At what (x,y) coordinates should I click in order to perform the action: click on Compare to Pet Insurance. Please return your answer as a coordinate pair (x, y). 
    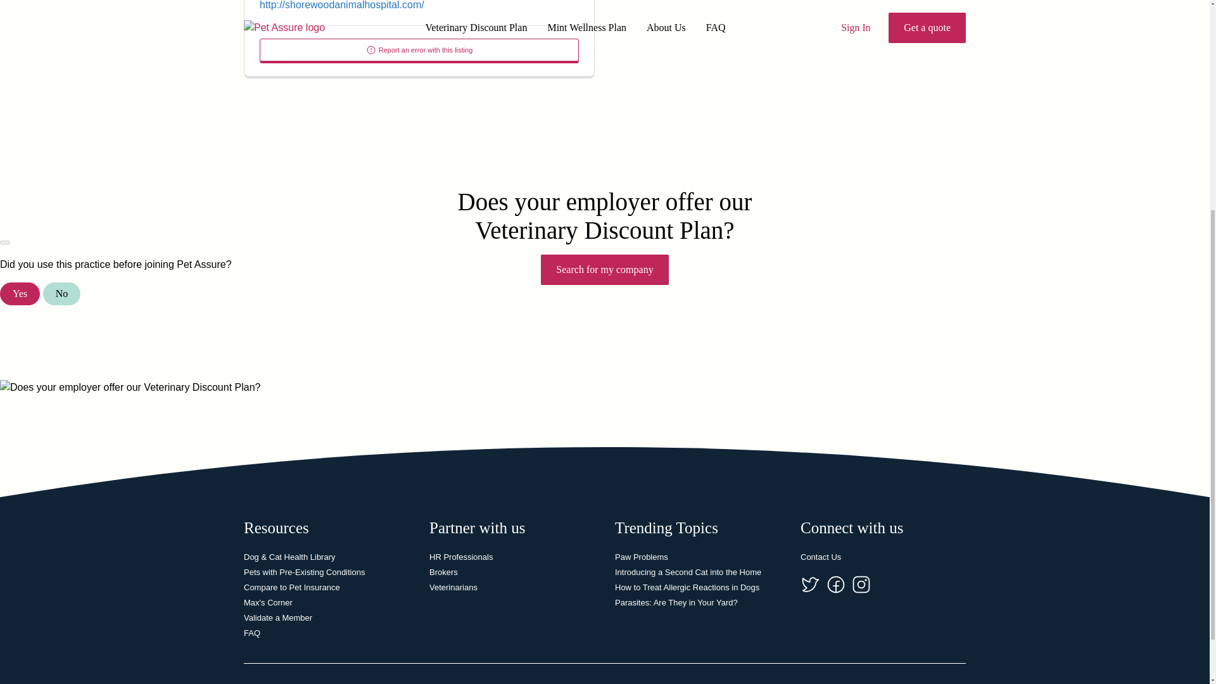
    Looking at the image, I should click on (292, 588).